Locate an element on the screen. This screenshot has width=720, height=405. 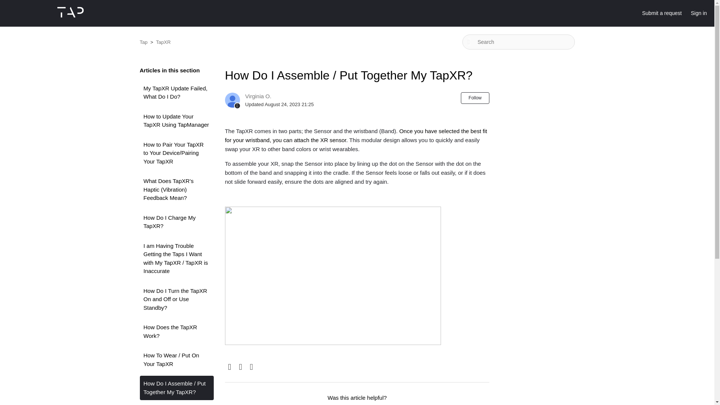
LinkedIn is located at coordinates (251, 367).